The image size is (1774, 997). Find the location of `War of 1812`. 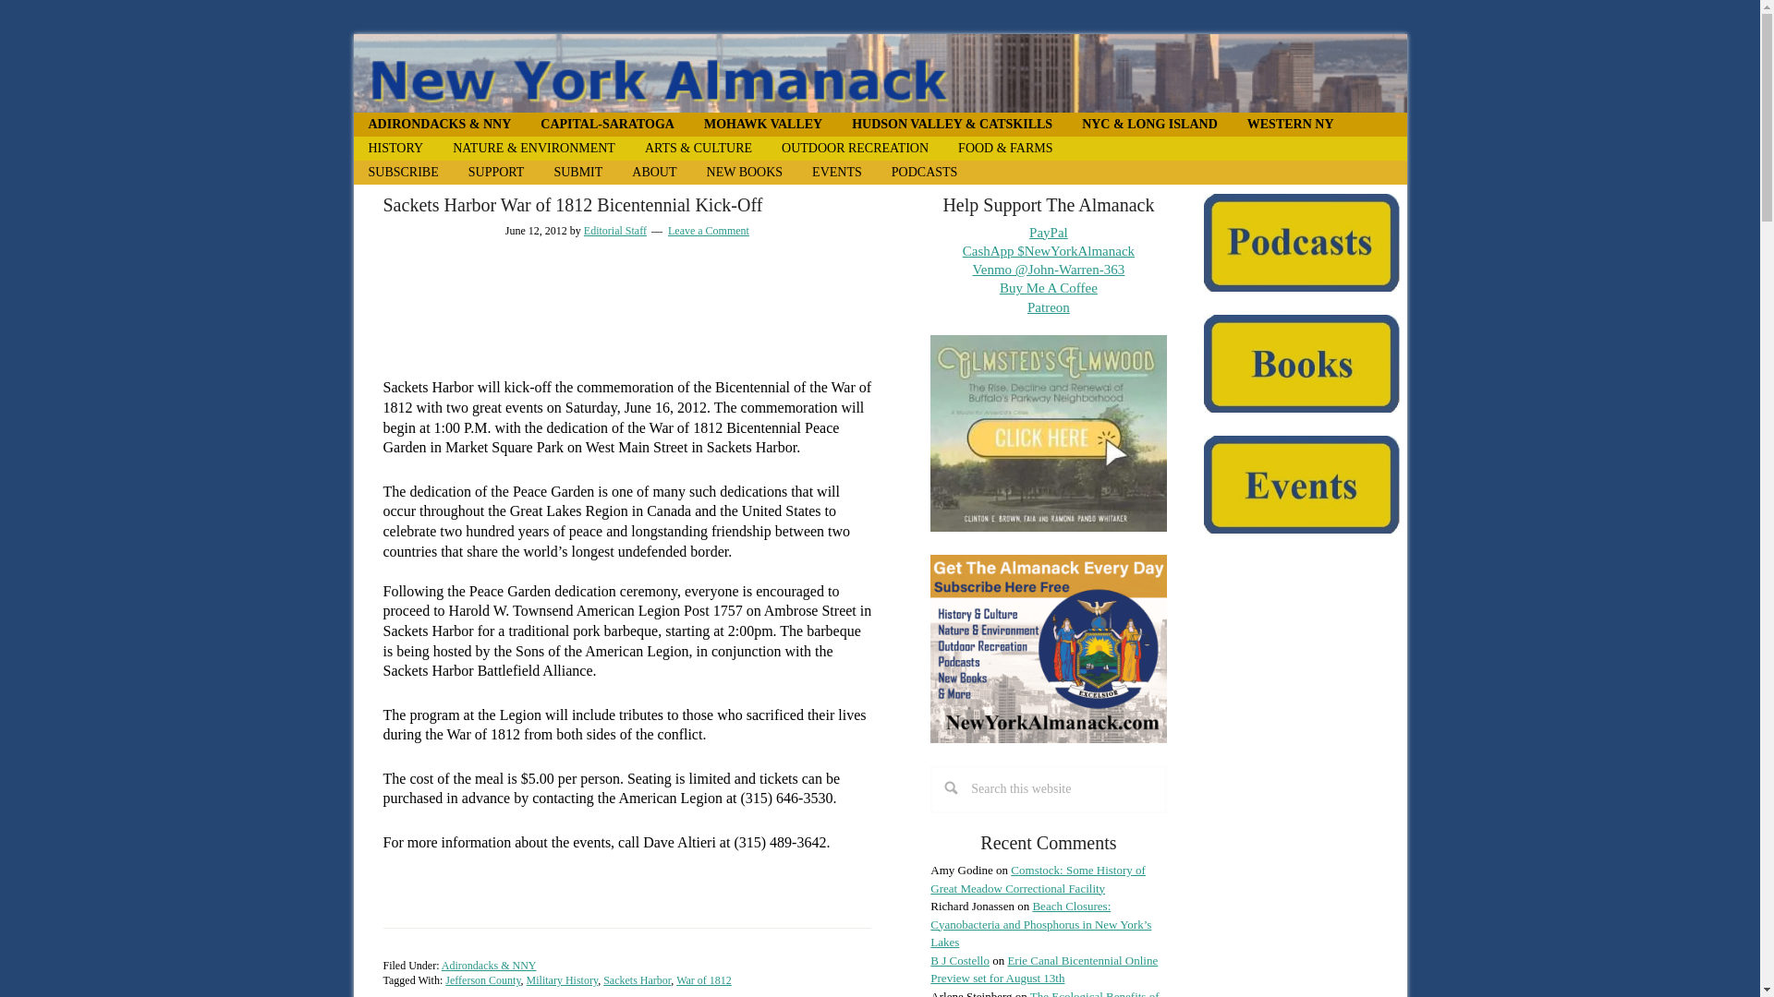

War of 1812 is located at coordinates (703, 980).